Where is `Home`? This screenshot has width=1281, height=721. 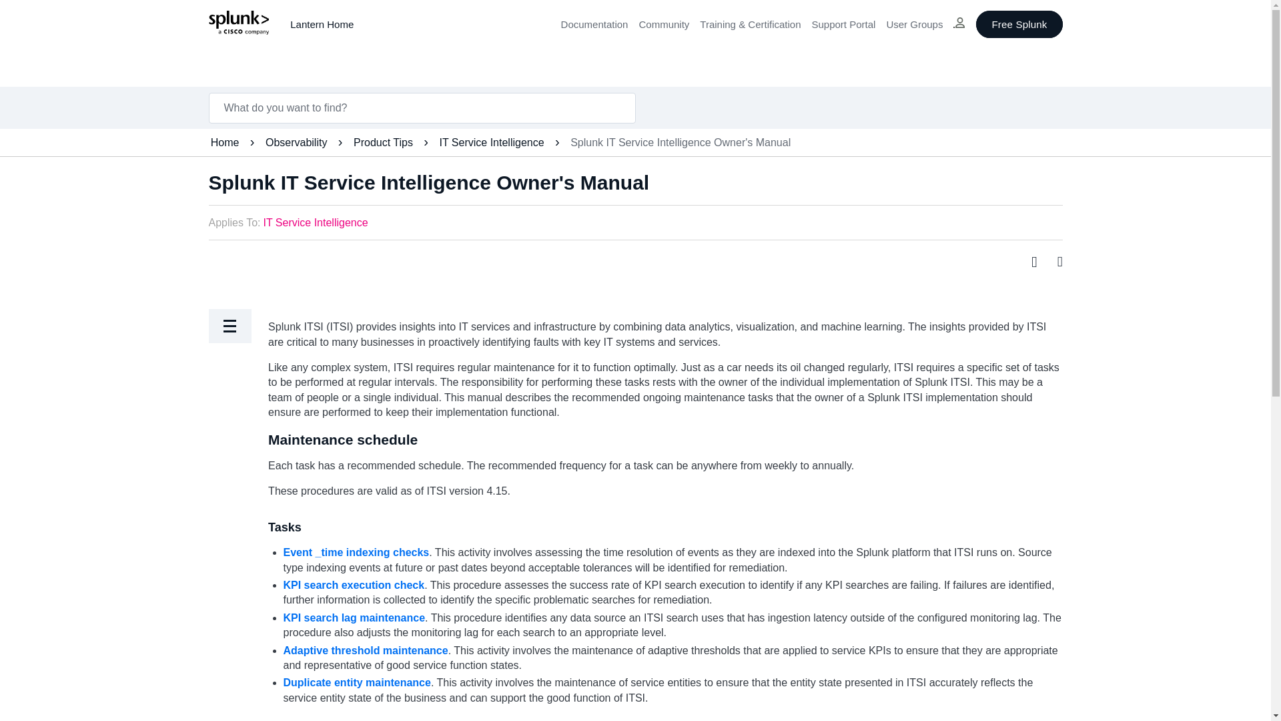
Home is located at coordinates (226, 143).